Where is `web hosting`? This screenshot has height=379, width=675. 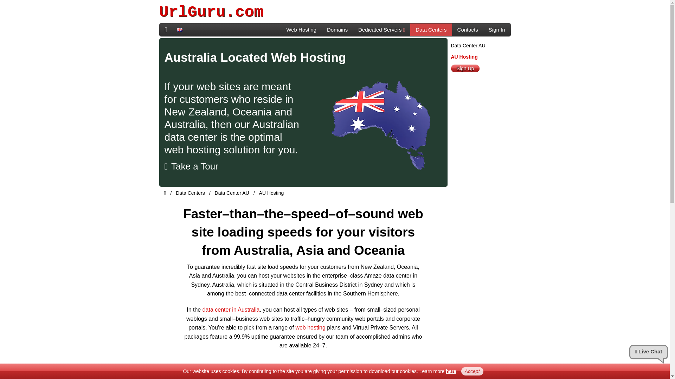
web hosting is located at coordinates (310, 327).